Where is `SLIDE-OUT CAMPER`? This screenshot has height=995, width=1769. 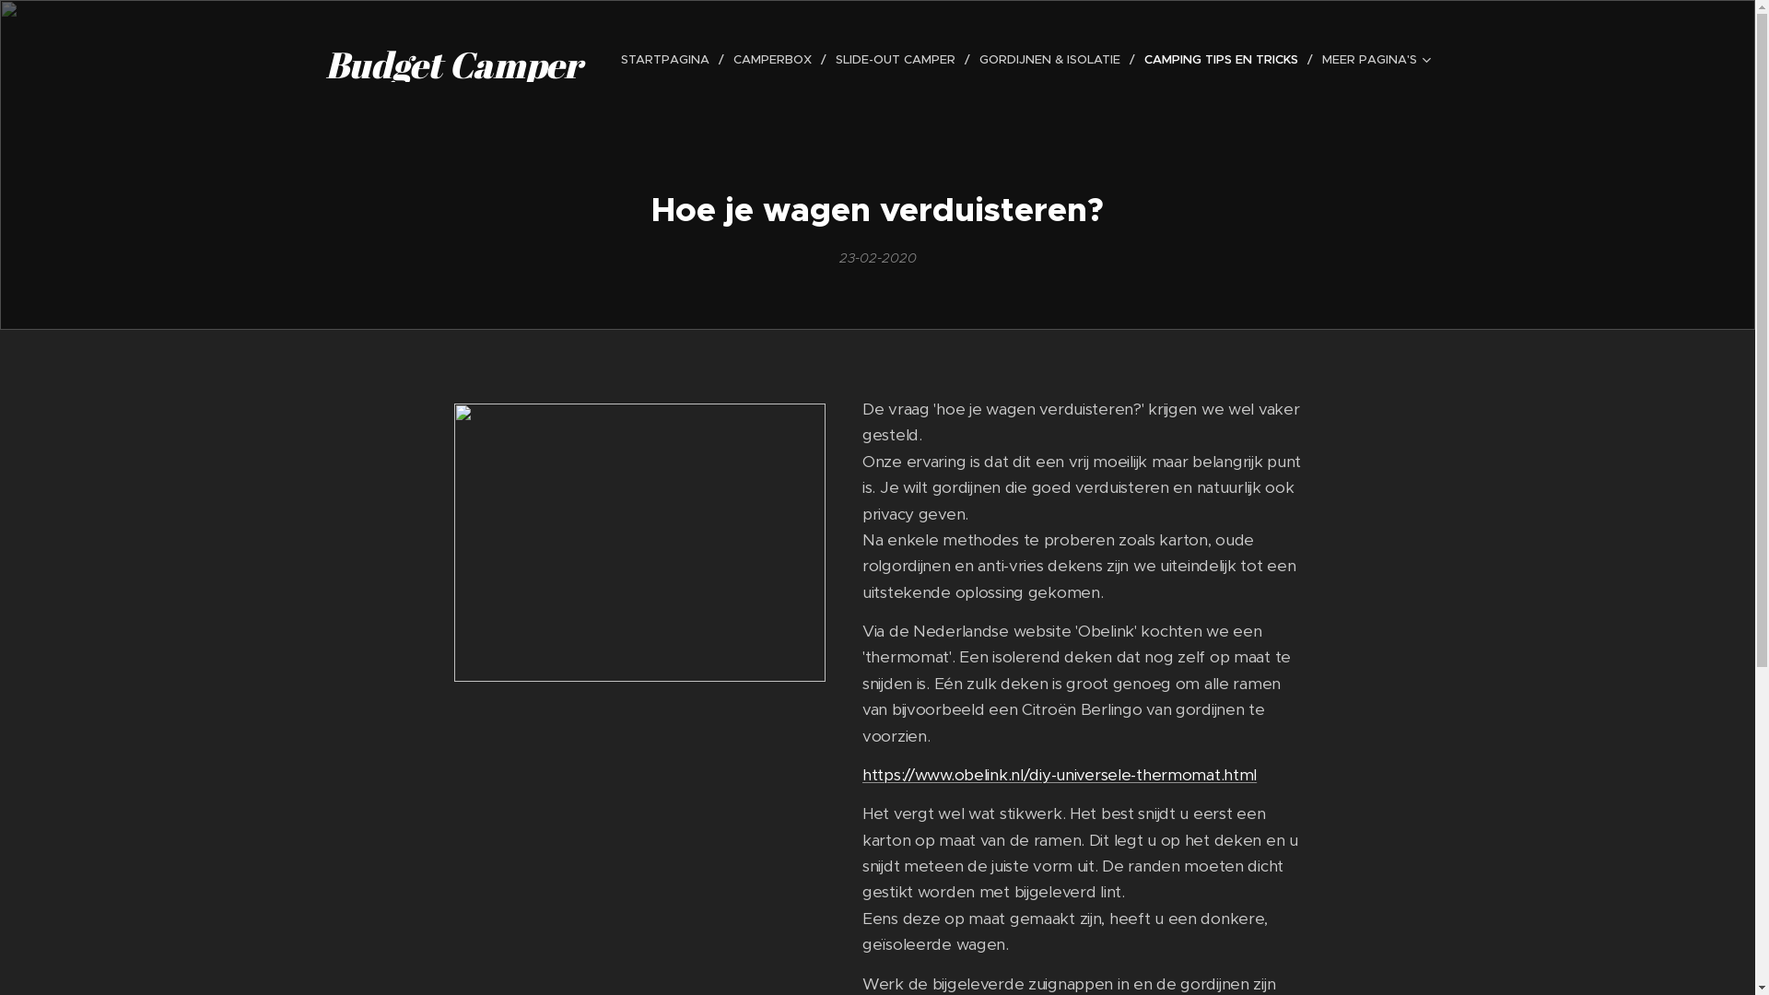 SLIDE-OUT CAMPER is located at coordinates (897, 60).